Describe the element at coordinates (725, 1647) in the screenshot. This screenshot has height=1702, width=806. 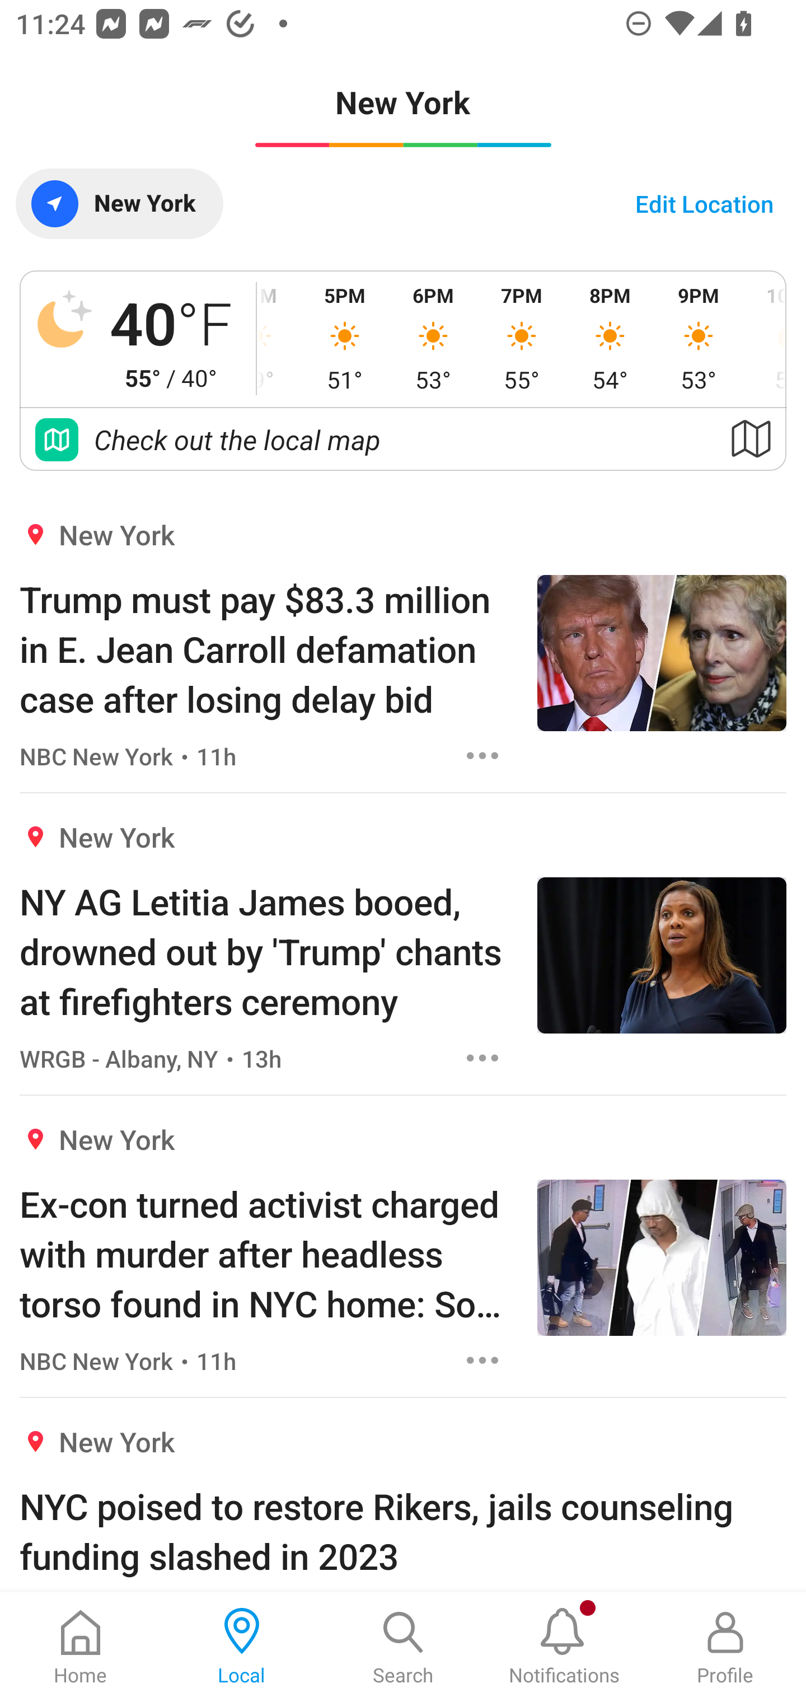
I see `Profile` at that location.